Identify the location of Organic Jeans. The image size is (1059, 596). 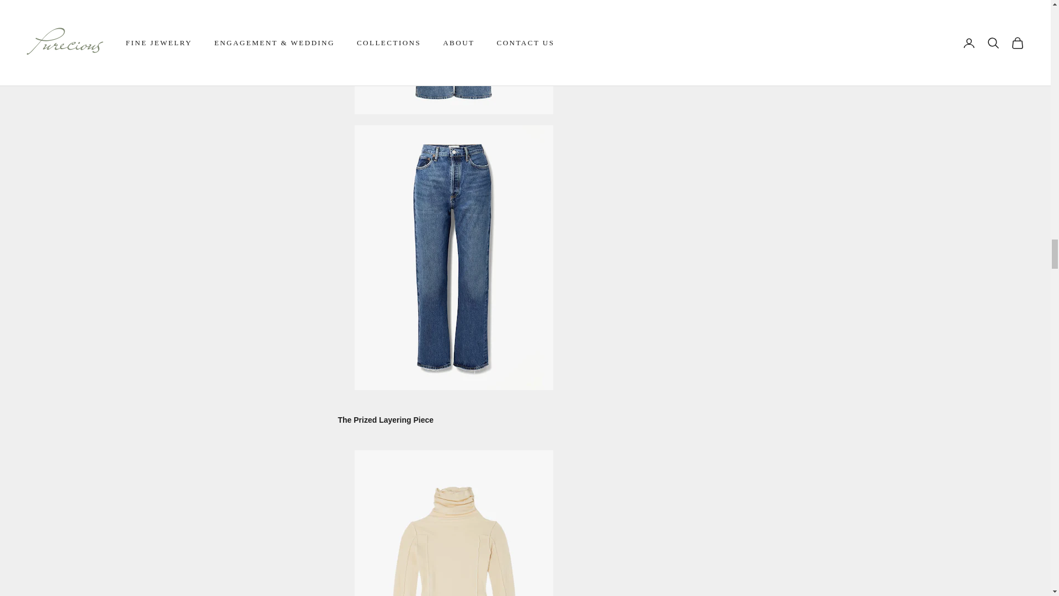
(453, 257).